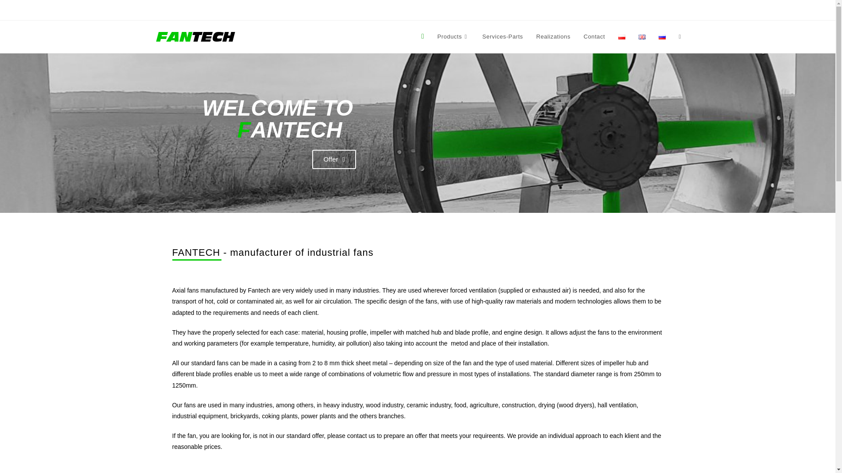 The image size is (842, 473). What do you see at coordinates (553, 37) in the screenshot?
I see `Realizations` at bounding box center [553, 37].